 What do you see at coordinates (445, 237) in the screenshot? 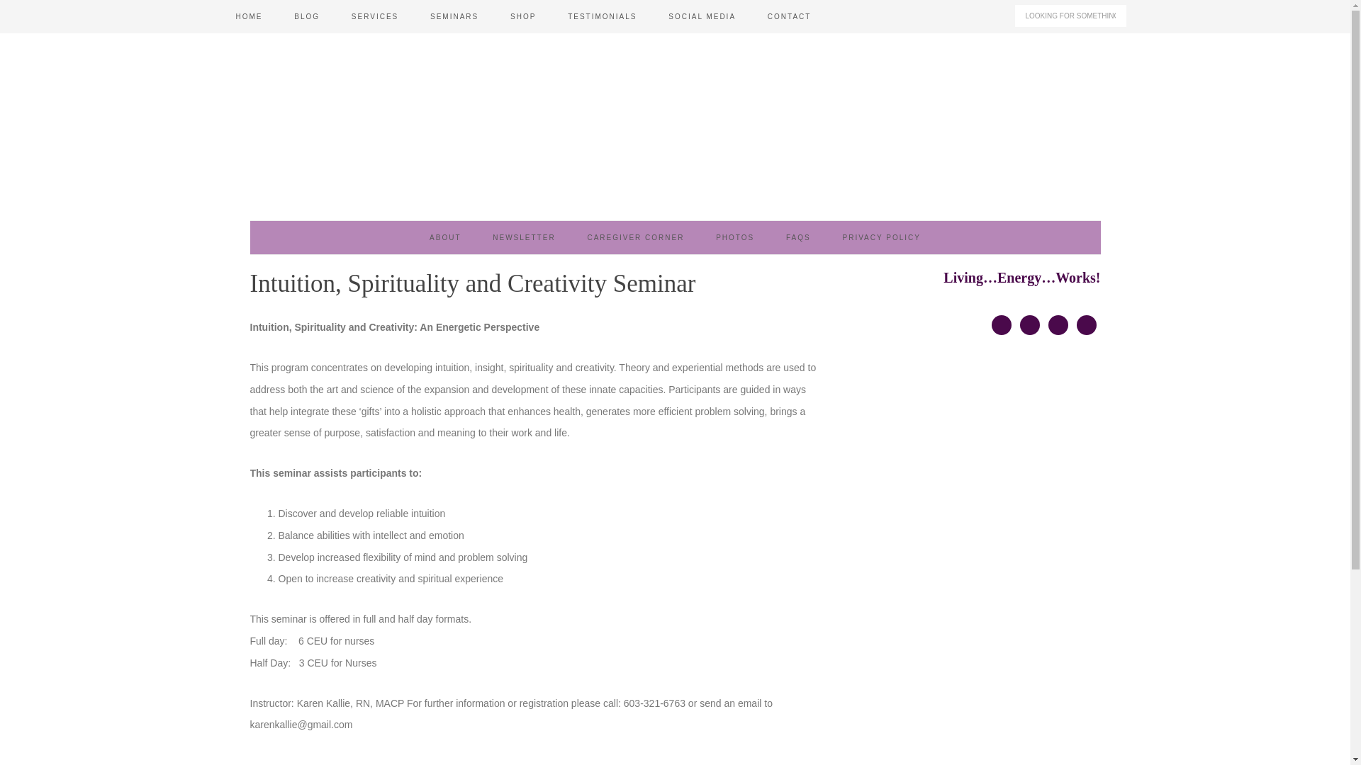
I see `ABOUT` at bounding box center [445, 237].